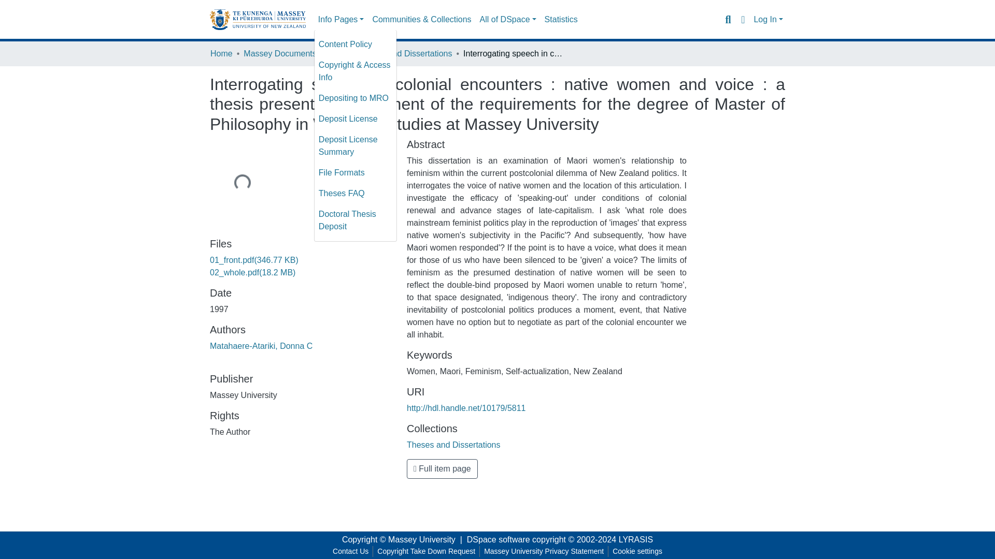 This screenshot has width=995, height=559. Describe the element at coordinates (355, 119) in the screenshot. I see `Deposit License` at that location.